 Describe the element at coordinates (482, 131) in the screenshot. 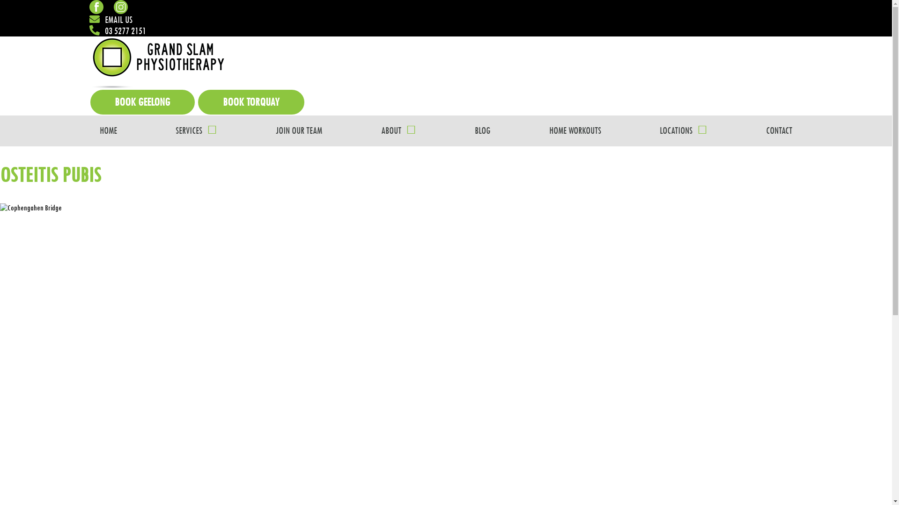

I see `BLOG` at that location.